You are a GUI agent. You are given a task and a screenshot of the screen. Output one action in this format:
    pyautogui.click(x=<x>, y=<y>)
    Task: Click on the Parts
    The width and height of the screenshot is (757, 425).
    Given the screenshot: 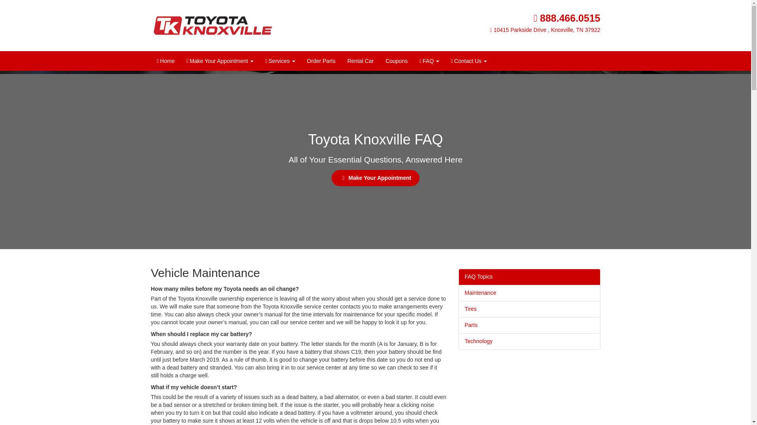 What is the action you would take?
    pyautogui.click(x=529, y=325)
    